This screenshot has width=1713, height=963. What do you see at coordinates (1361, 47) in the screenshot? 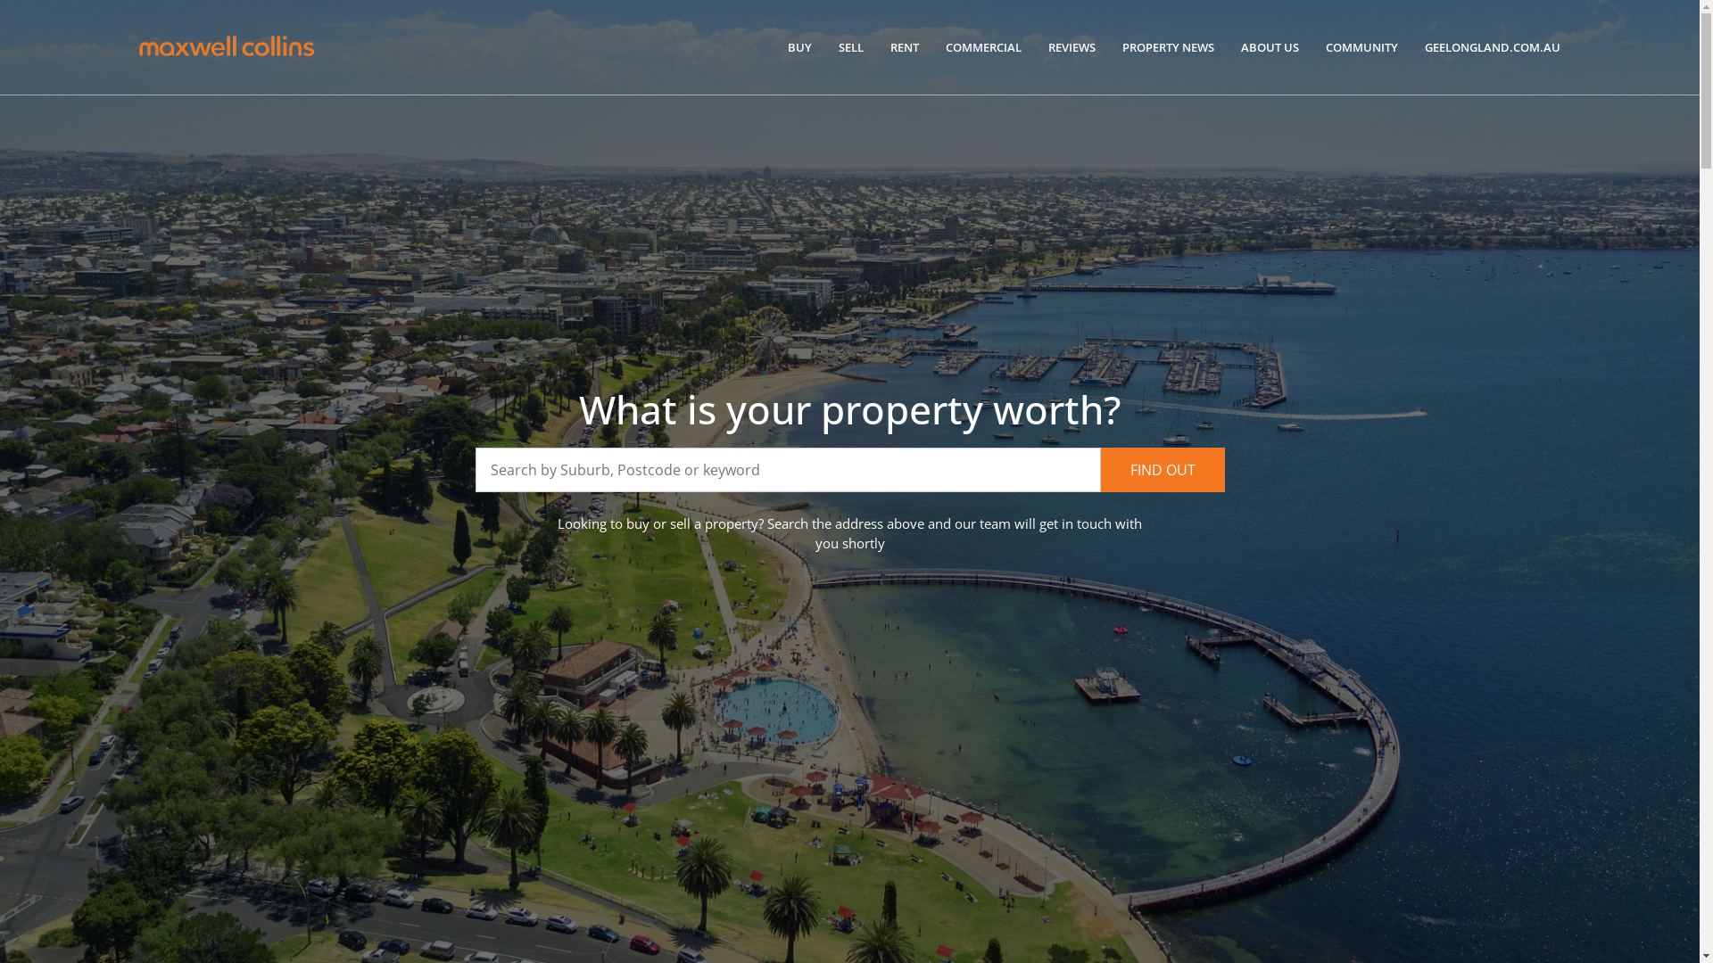
I see `COMMUNITY` at bounding box center [1361, 47].